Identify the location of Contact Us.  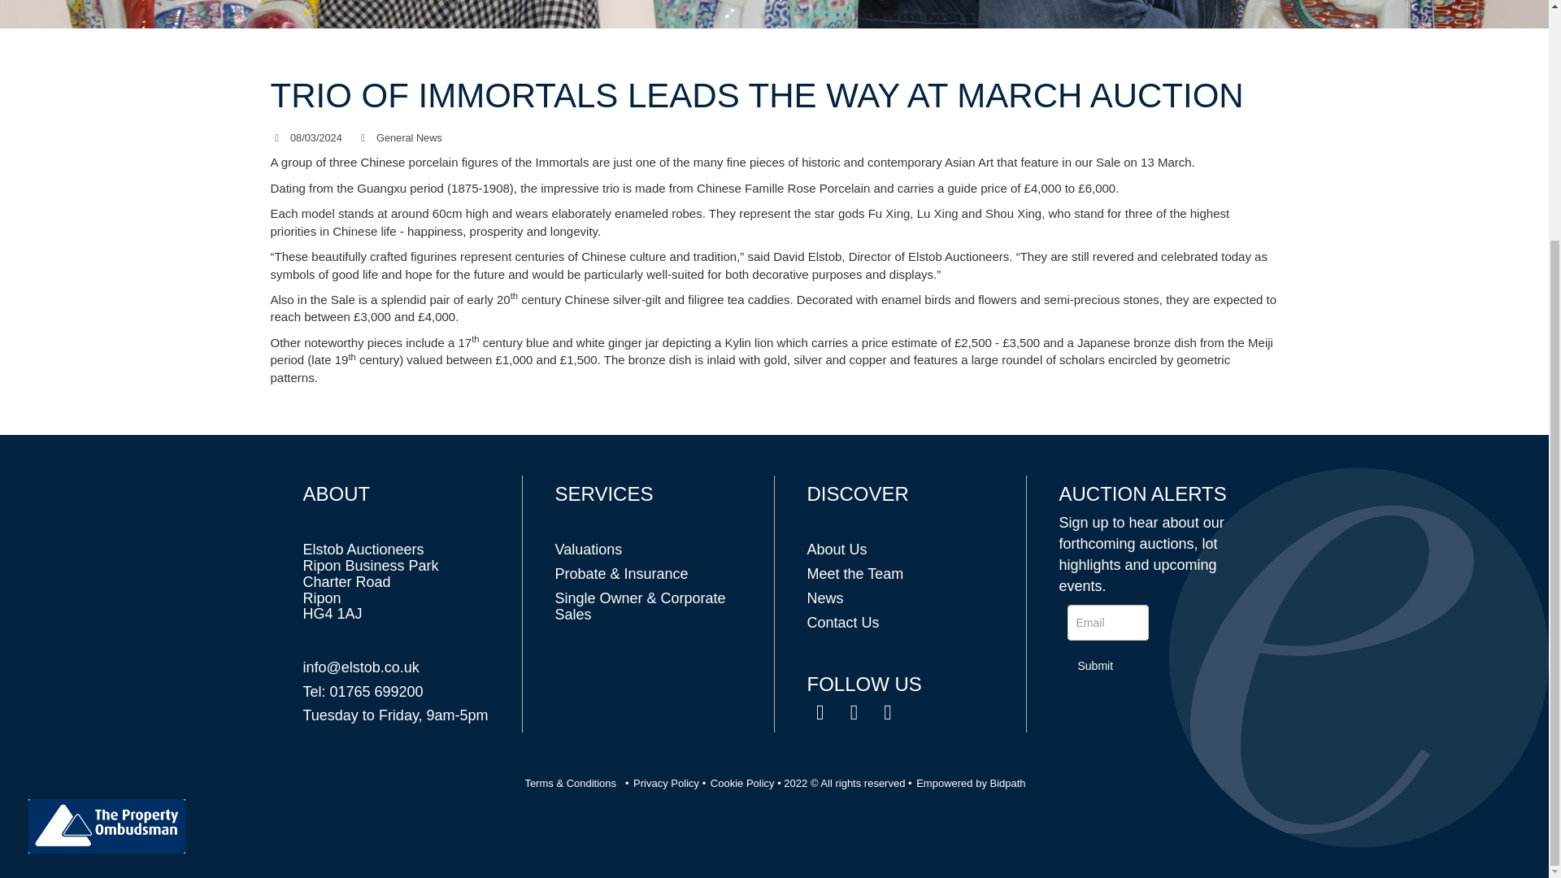
(842, 623).